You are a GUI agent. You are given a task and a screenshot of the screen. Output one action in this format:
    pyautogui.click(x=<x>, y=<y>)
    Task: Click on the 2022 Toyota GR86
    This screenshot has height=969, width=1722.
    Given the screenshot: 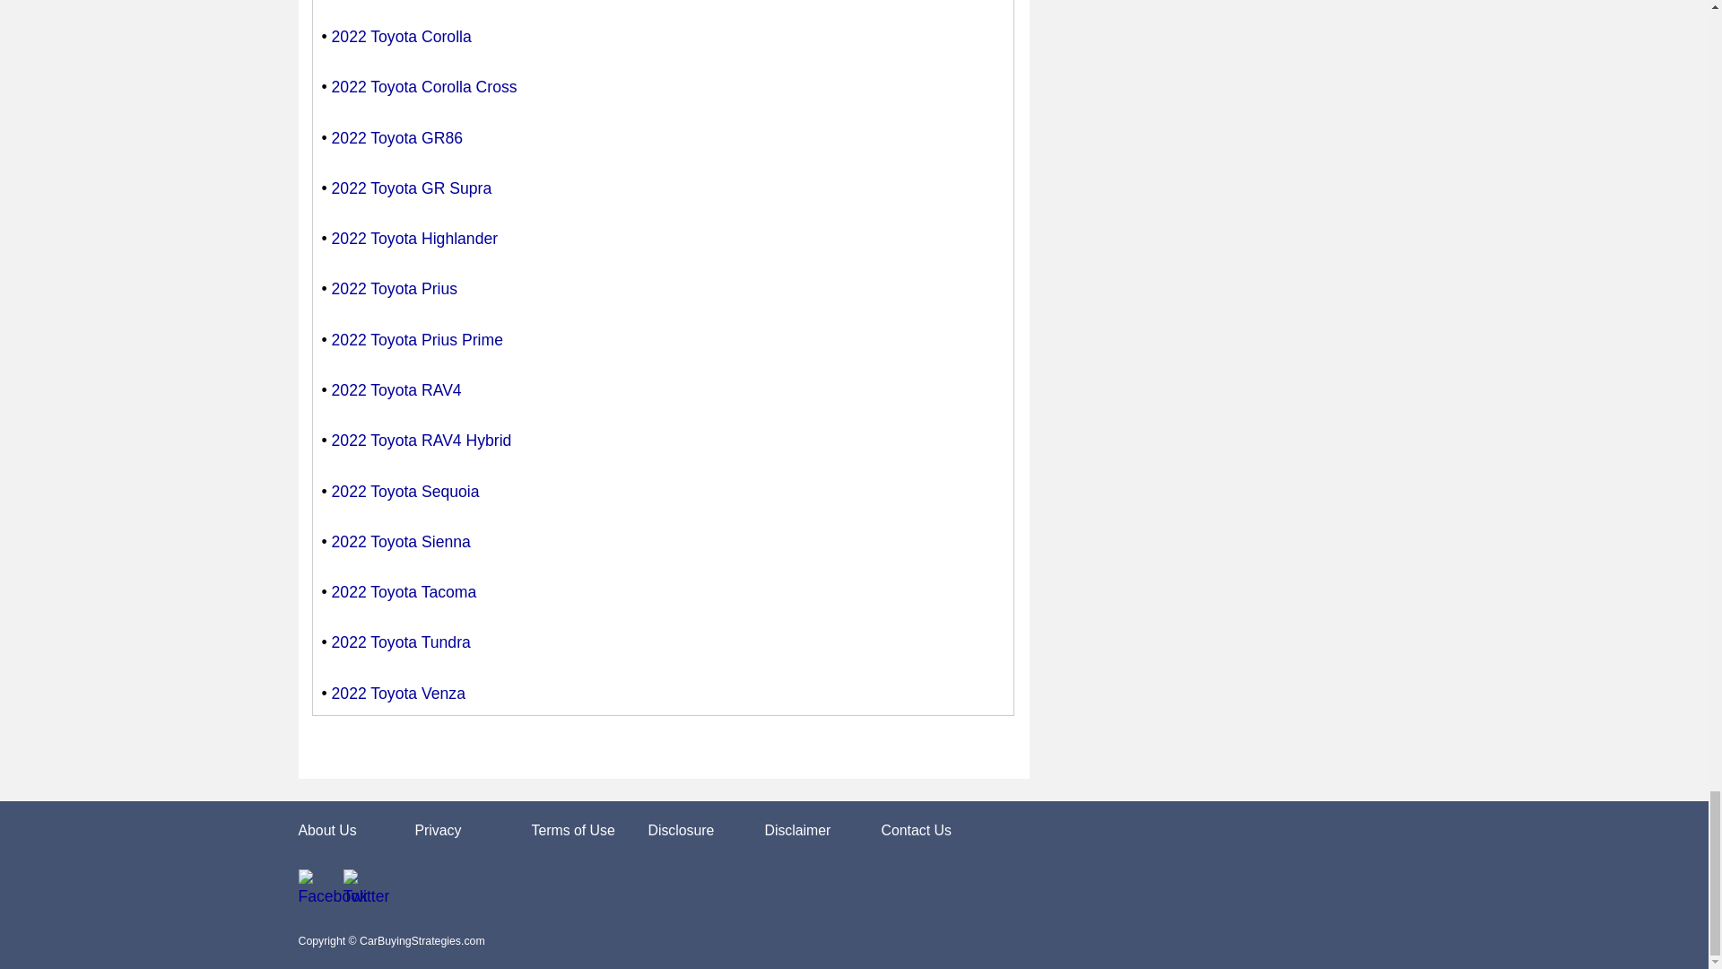 What is the action you would take?
    pyautogui.click(x=397, y=138)
    